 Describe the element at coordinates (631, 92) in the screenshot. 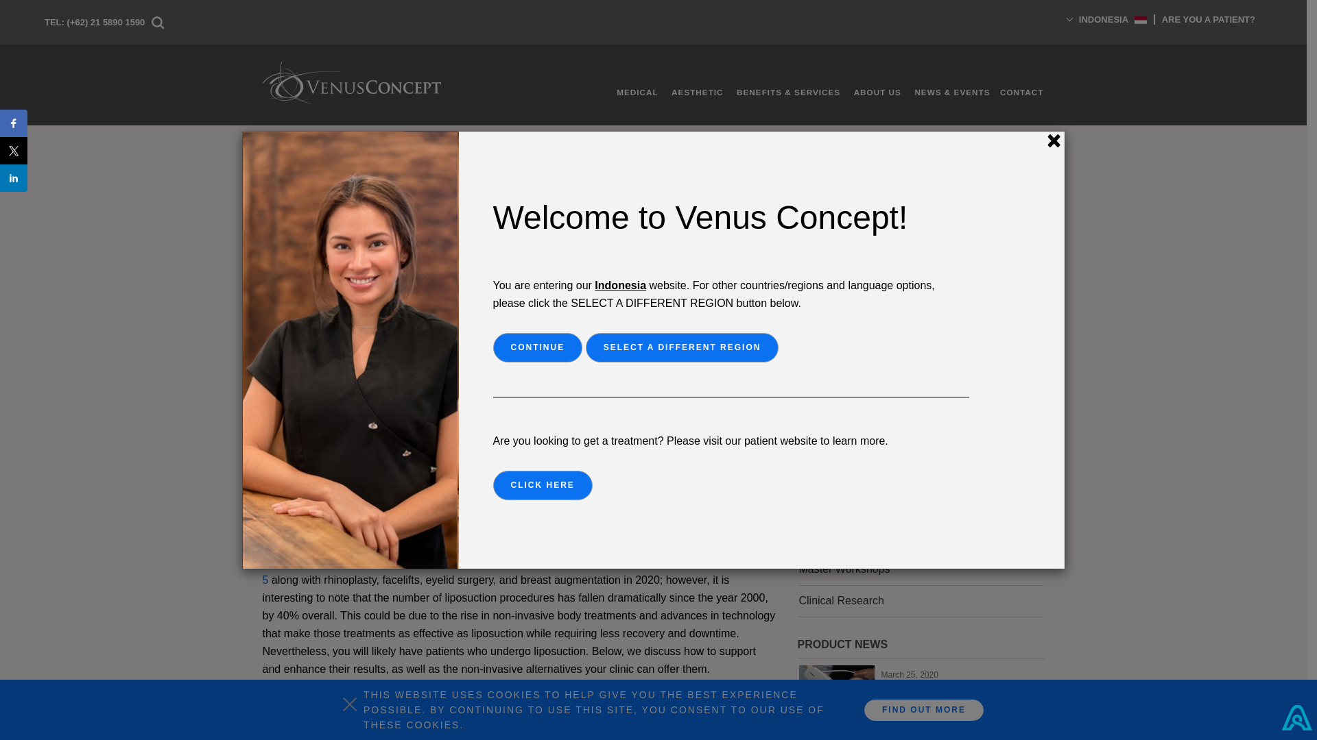

I see `MEDICAL` at that location.